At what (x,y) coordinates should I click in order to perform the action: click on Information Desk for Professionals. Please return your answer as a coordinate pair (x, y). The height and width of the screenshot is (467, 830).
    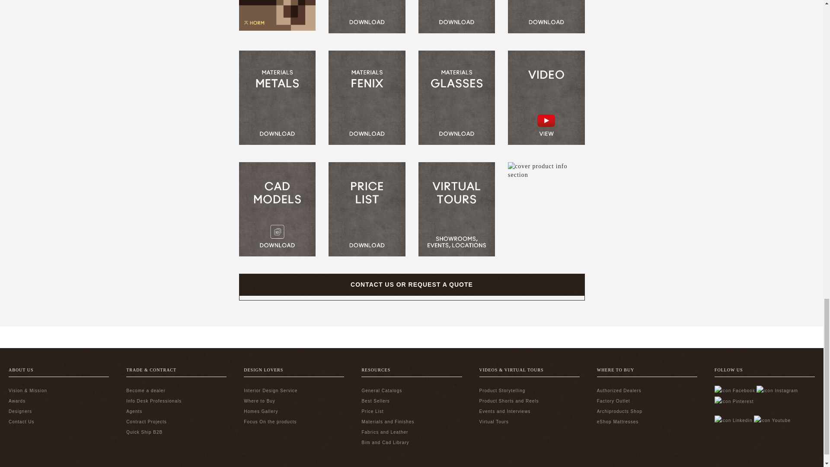
    Looking at the image, I should click on (154, 401).